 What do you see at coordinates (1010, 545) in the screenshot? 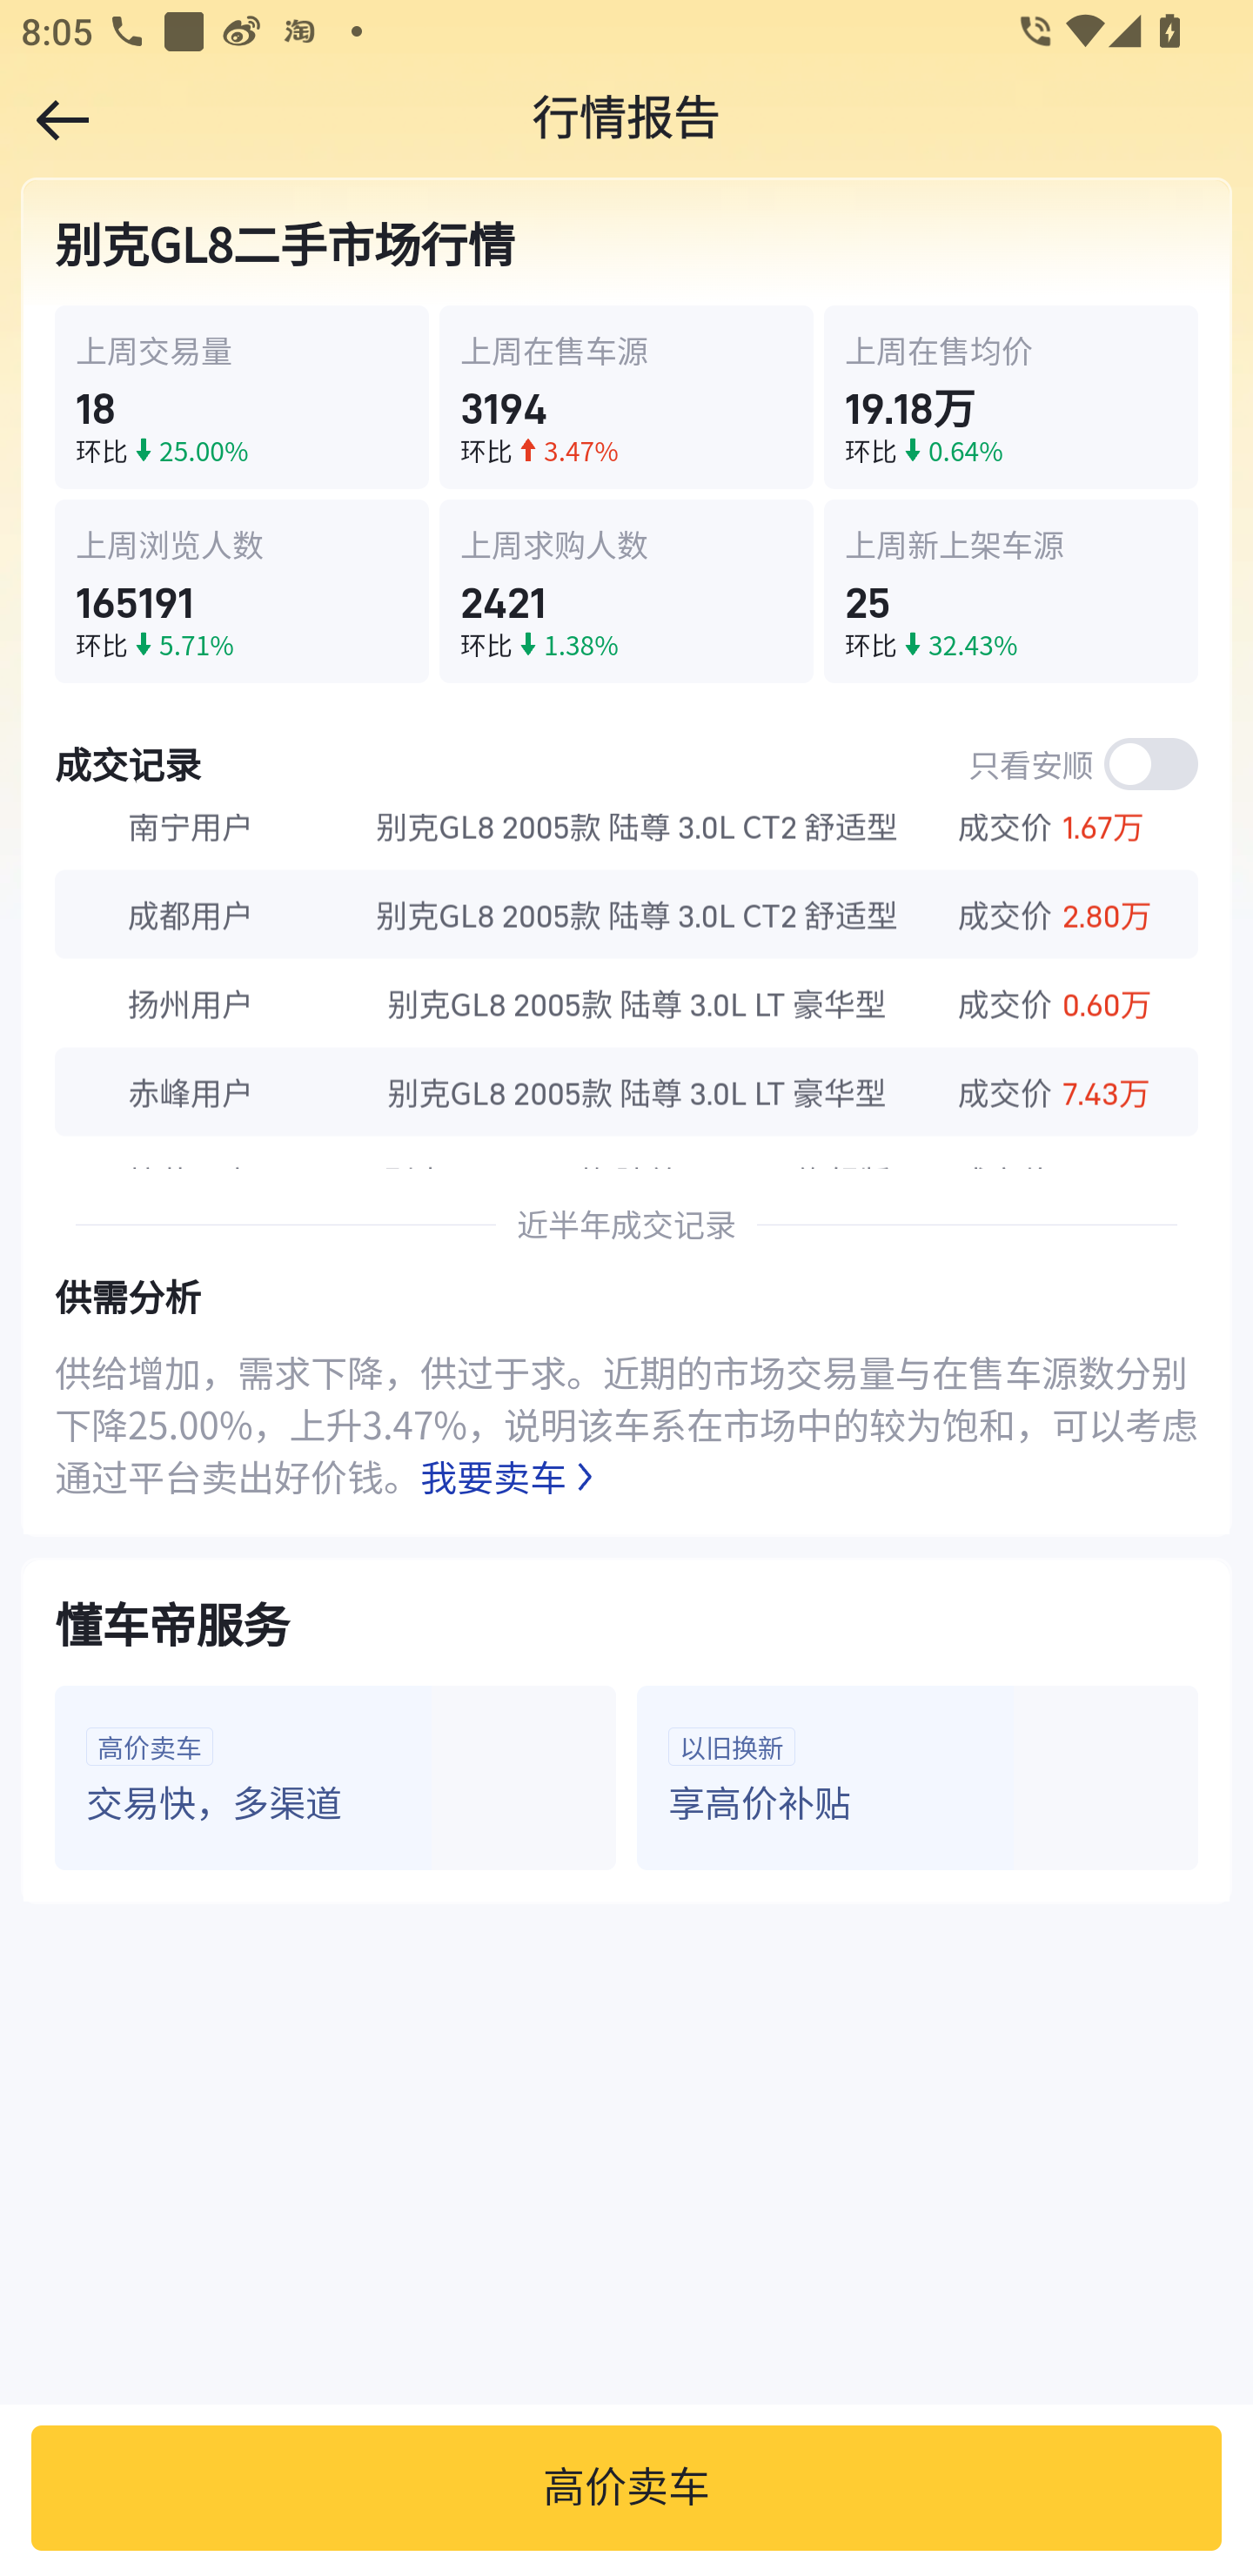
I see `上周新上架车源` at bounding box center [1010, 545].